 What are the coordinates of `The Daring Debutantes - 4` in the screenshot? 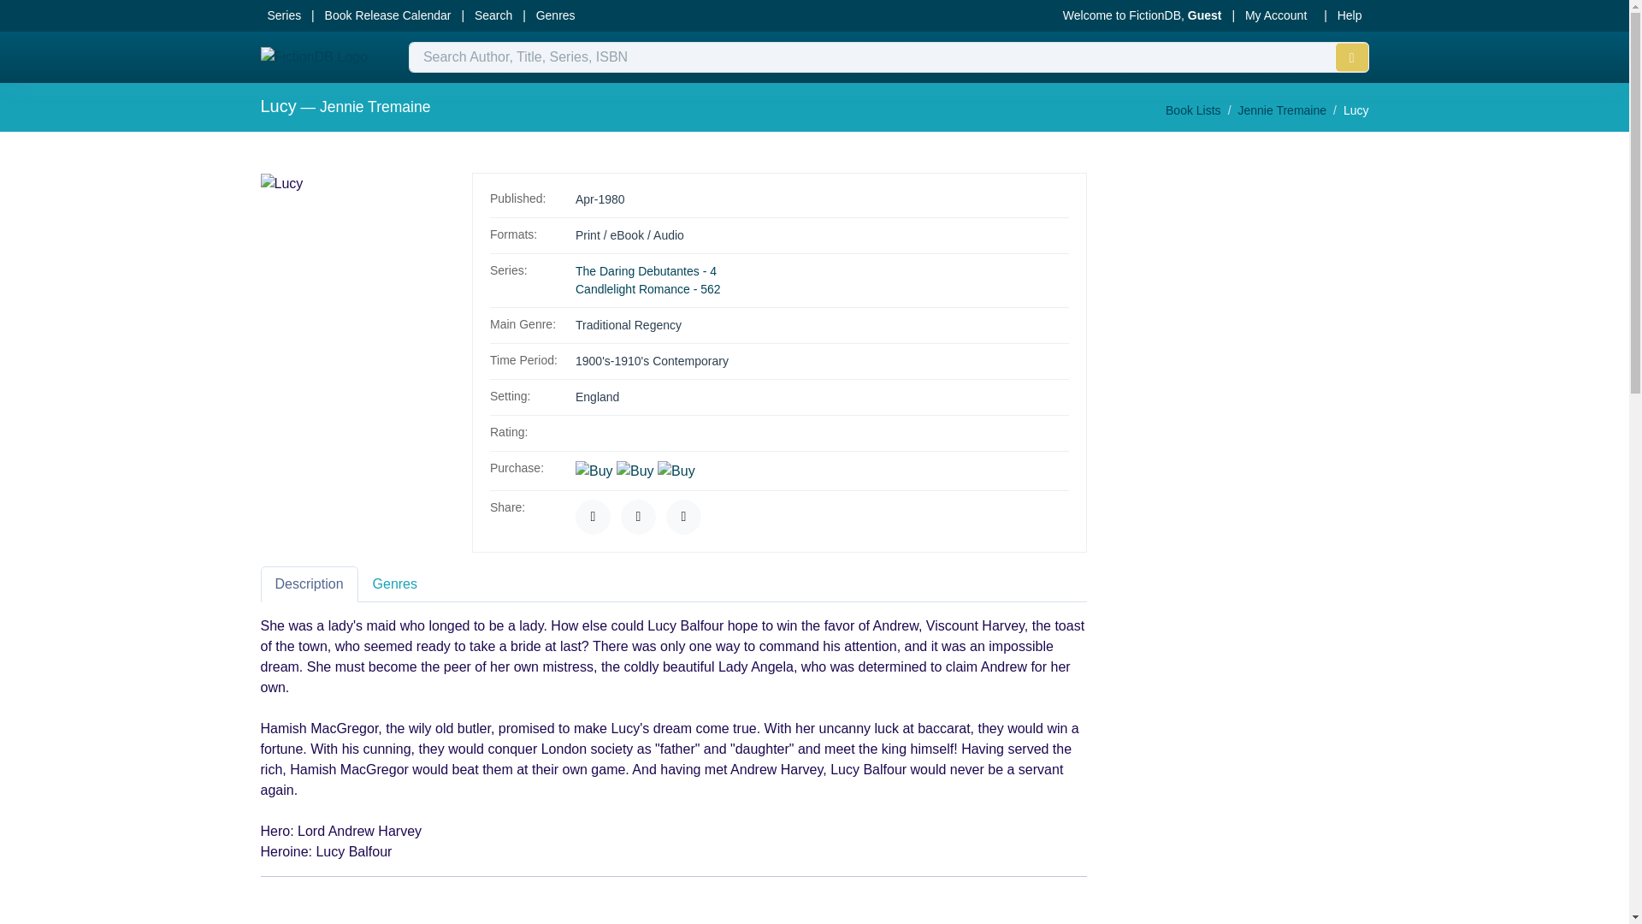 It's located at (646, 270).